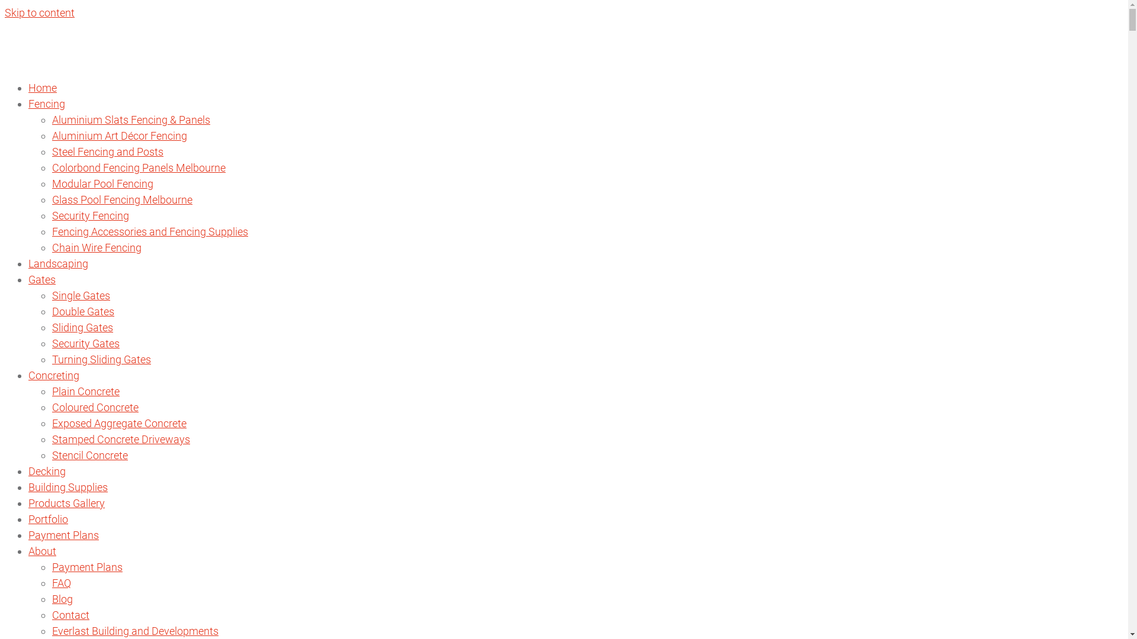 The height and width of the screenshot is (639, 1137). I want to click on Chain Wire Fencing, so click(97, 247).